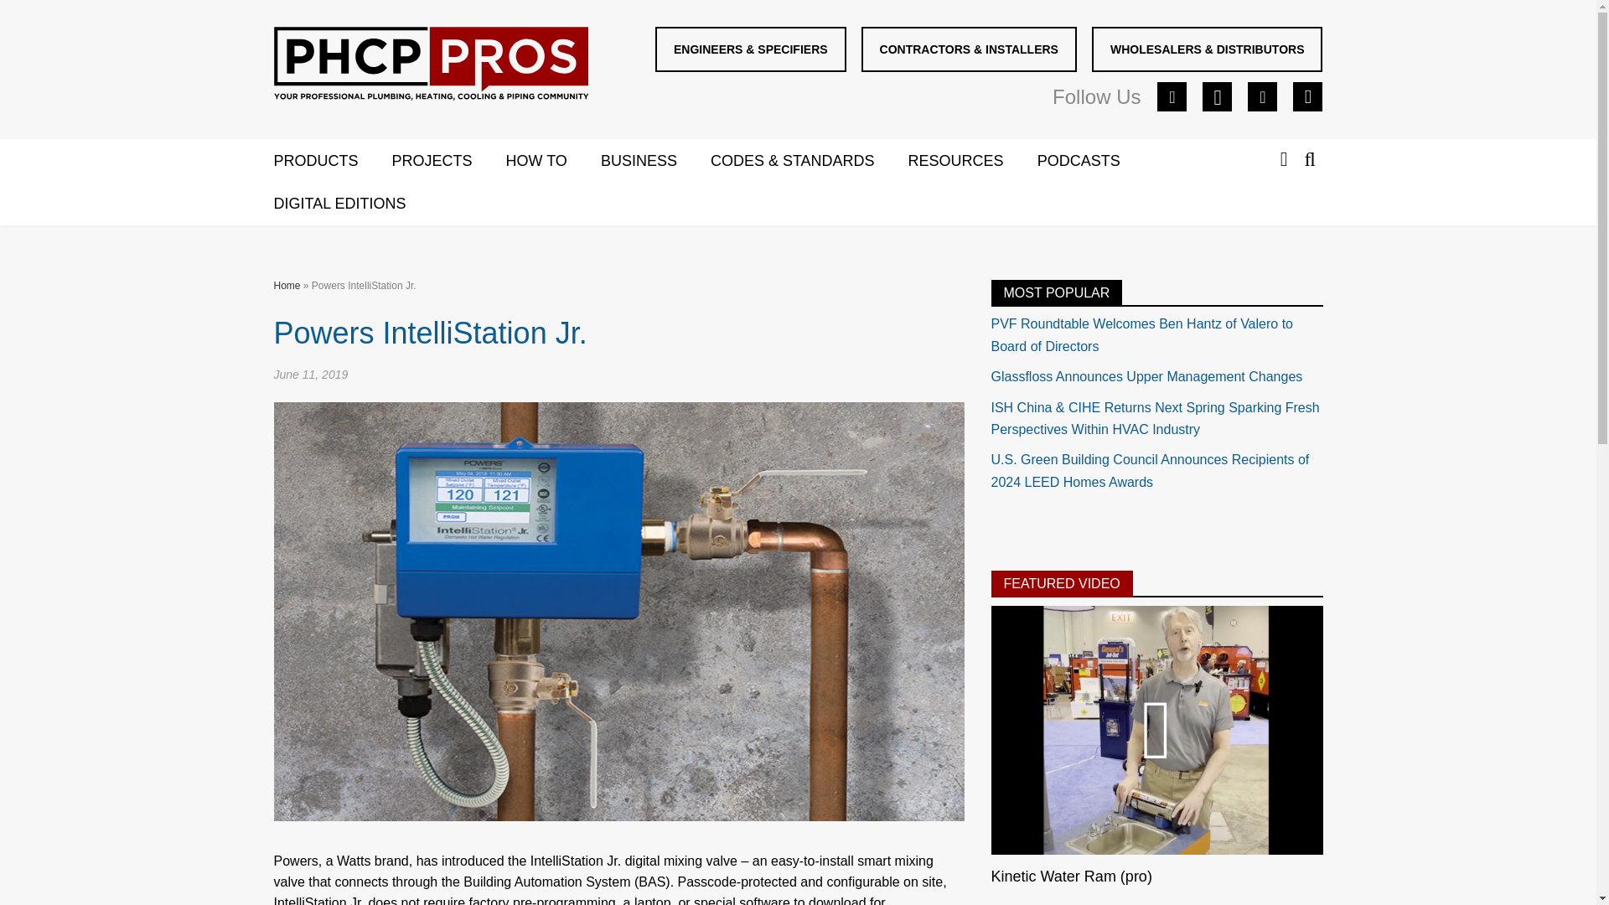 This screenshot has width=1609, height=905. I want to click on HOW TO, so click(553, 162).